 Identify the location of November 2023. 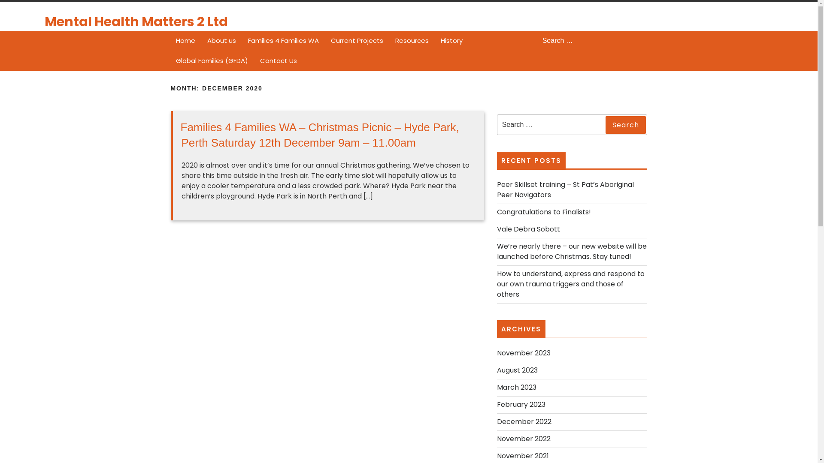
(524, 353).